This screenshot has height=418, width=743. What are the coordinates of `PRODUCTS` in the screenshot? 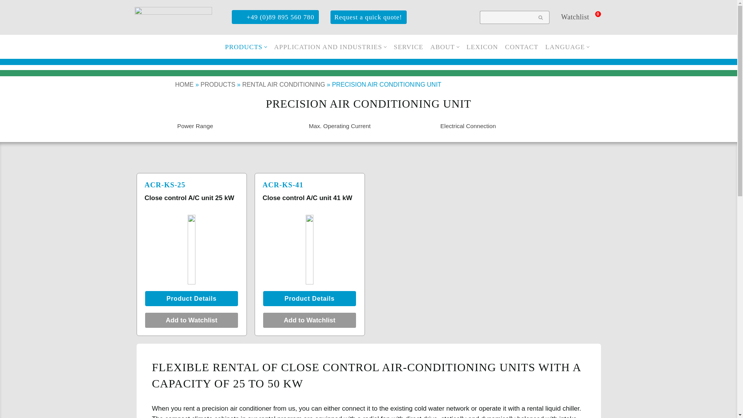 It's located at (244, 46).